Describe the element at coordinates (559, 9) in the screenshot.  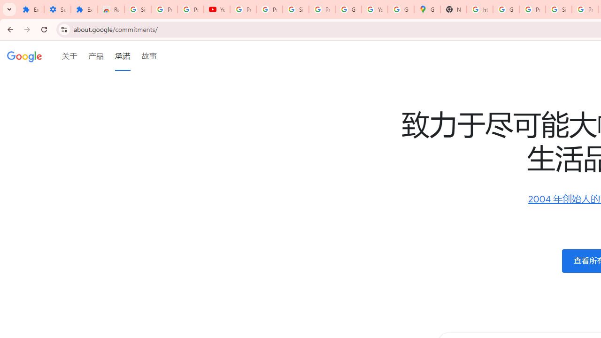
I see `Sign in - Google Accounts` at that location.